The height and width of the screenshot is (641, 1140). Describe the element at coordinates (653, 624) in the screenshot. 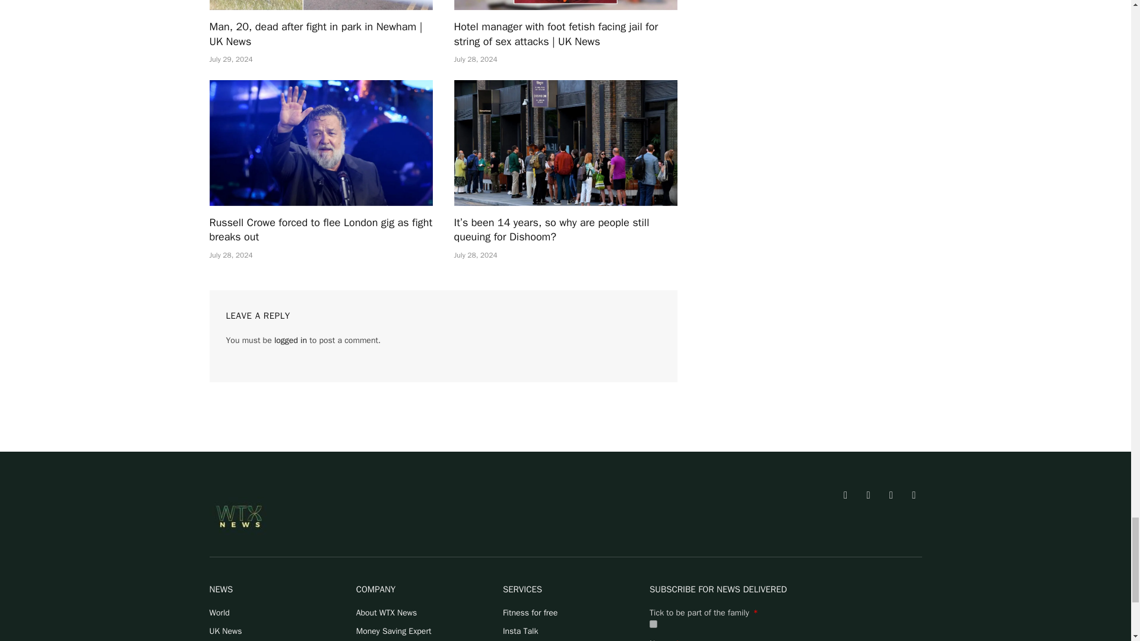

I see `on` at that location.